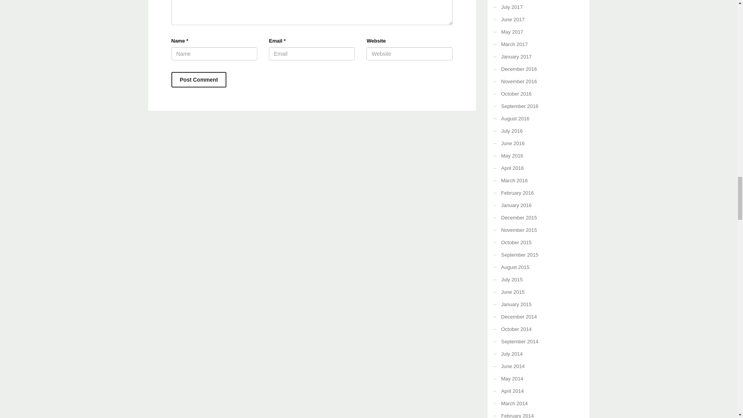 The width and height of the screenshot is (743, 418). What do you see at coordinates (199, 79) in the screenshot?
I see `Post Comment` at bounding box center [199, 79].